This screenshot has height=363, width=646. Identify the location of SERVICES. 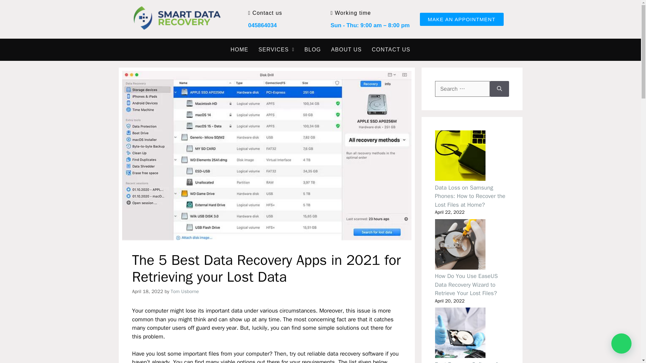
(276, 50).